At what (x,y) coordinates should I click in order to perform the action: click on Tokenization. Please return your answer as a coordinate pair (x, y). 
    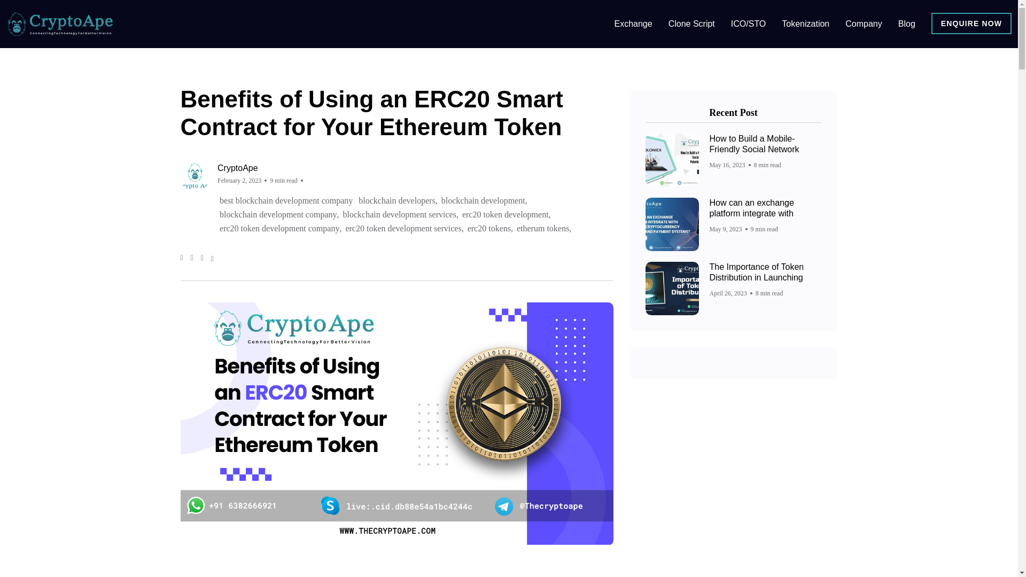
    Looking at the image, I should click on (805, 24).